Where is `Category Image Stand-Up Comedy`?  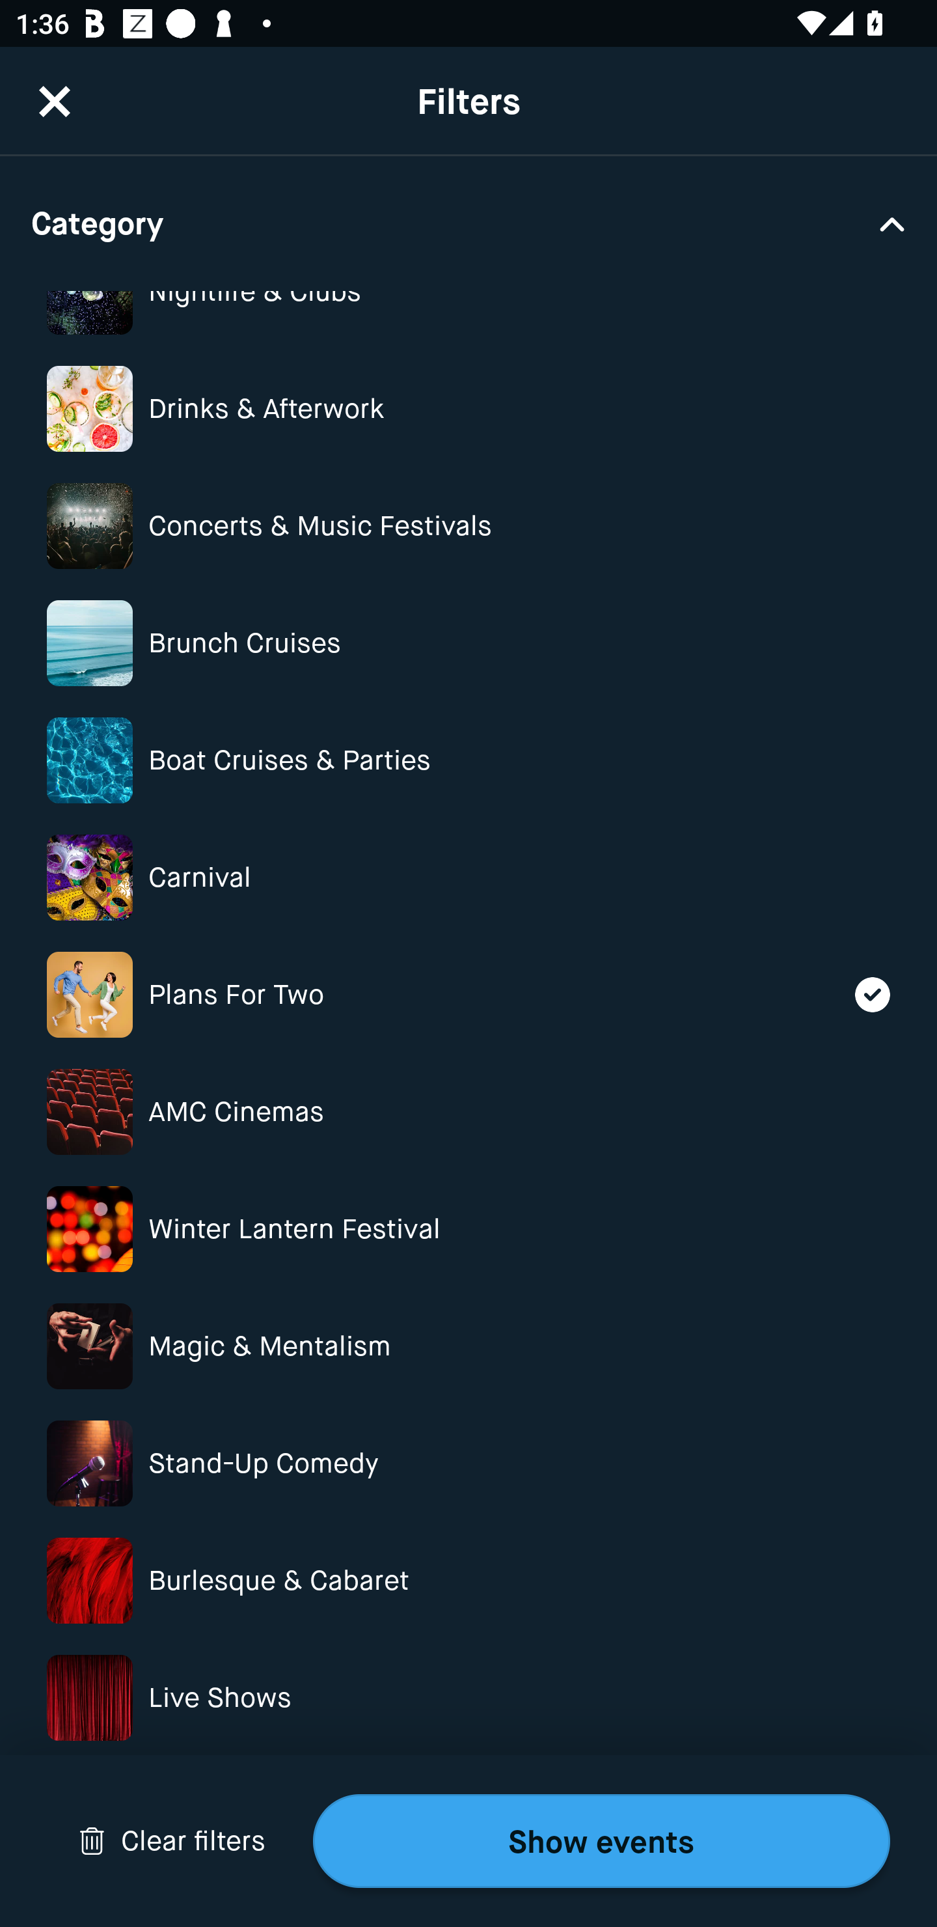
Category Image Stand-Up Comedy is located at coordinates (468, 1463).